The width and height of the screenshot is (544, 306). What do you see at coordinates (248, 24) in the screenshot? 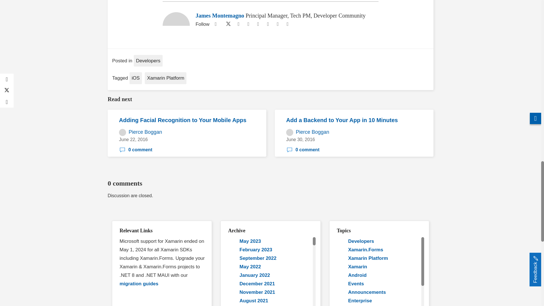
I see `Linkedin` at bounding box center [248, 24].